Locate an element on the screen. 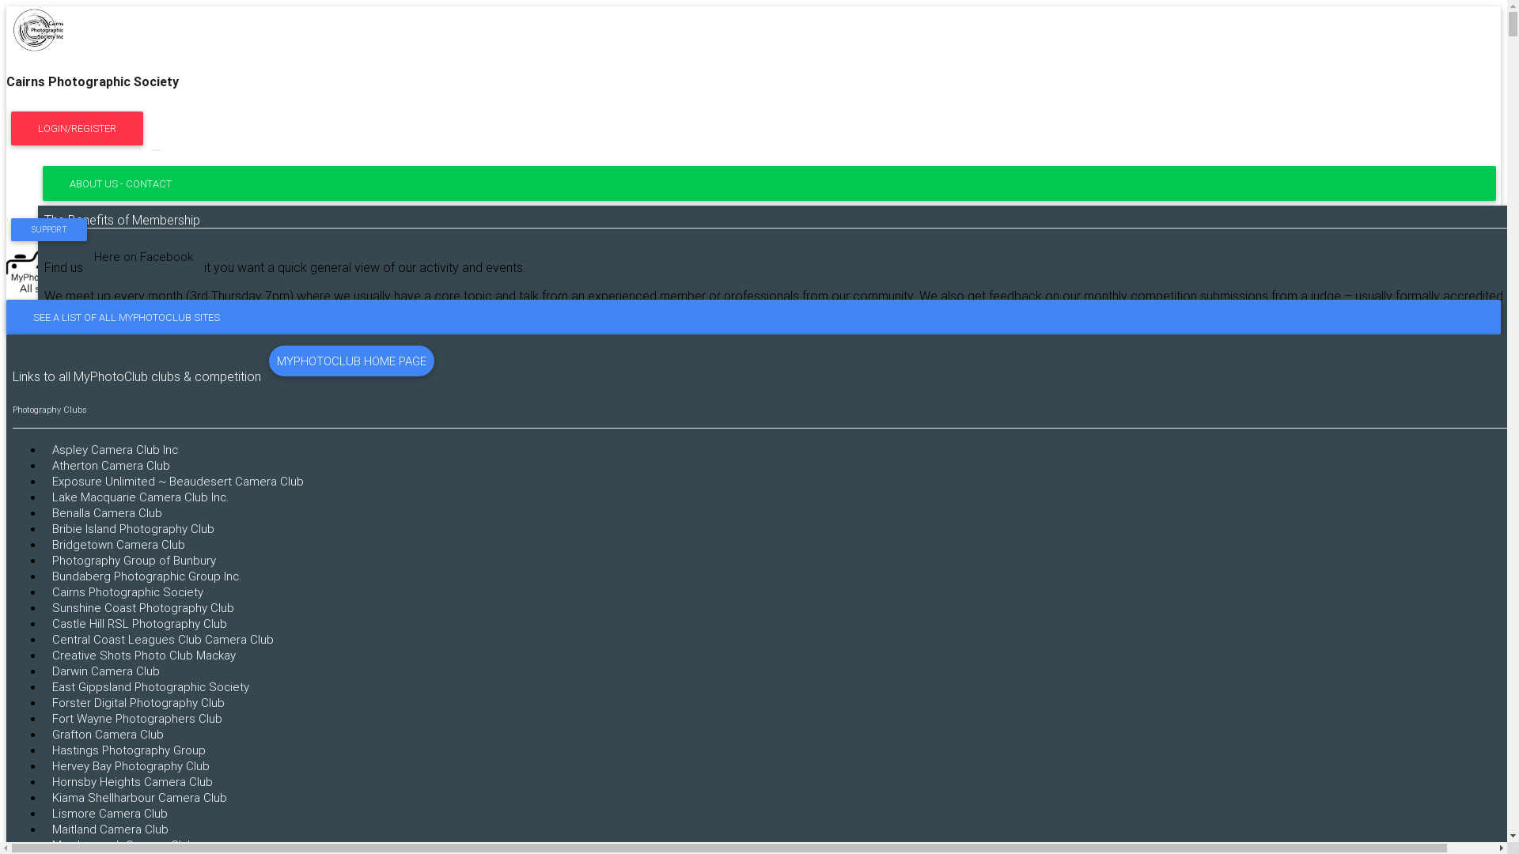 Image resolution: width=1519 pixels, height=854 pixels. Aspley Camera Club Inc is located at coordinates (116, 449).